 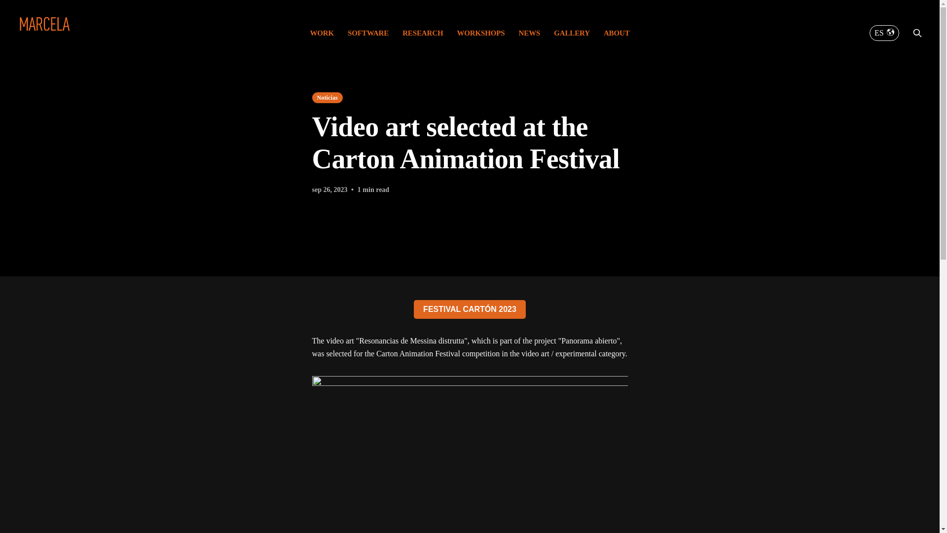 What do you see at coordinates (322, 33) in the screenshot?
I see `WORK` at bounding box center [322, 33].